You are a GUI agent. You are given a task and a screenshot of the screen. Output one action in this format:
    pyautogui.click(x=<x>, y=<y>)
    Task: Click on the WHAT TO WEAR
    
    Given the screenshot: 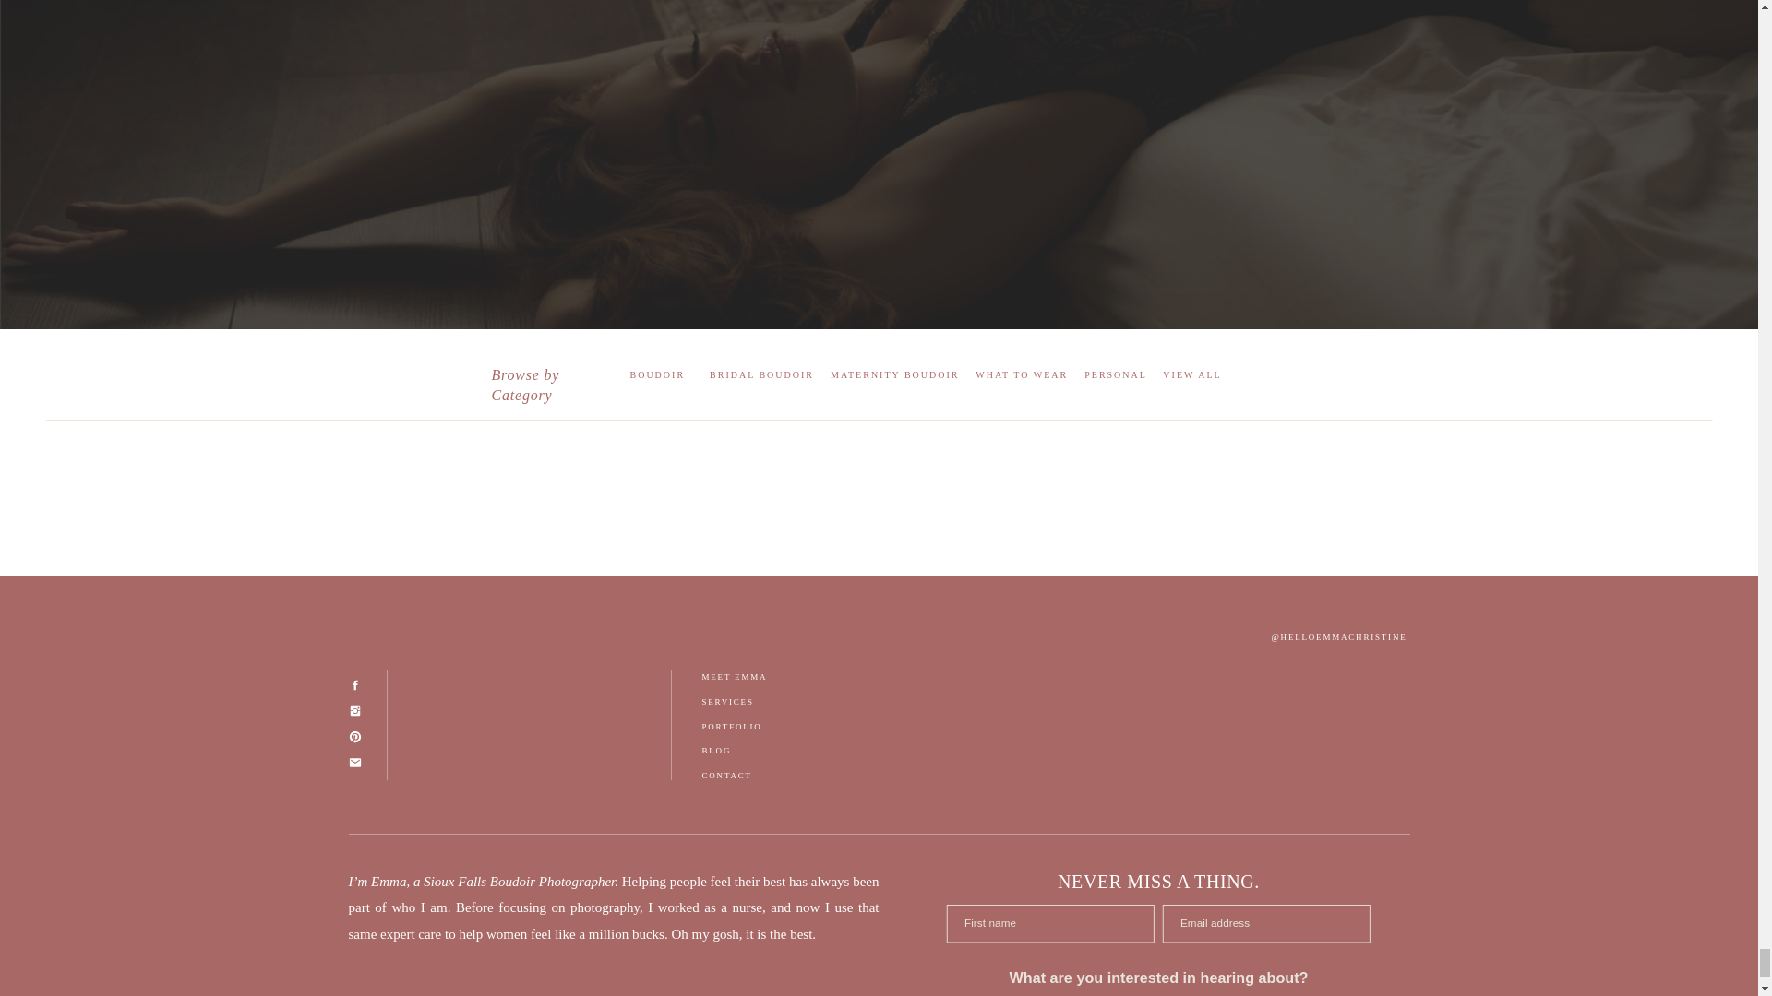 What is the action you would take?
    pyautogui.click(x=1022, y=374)
    